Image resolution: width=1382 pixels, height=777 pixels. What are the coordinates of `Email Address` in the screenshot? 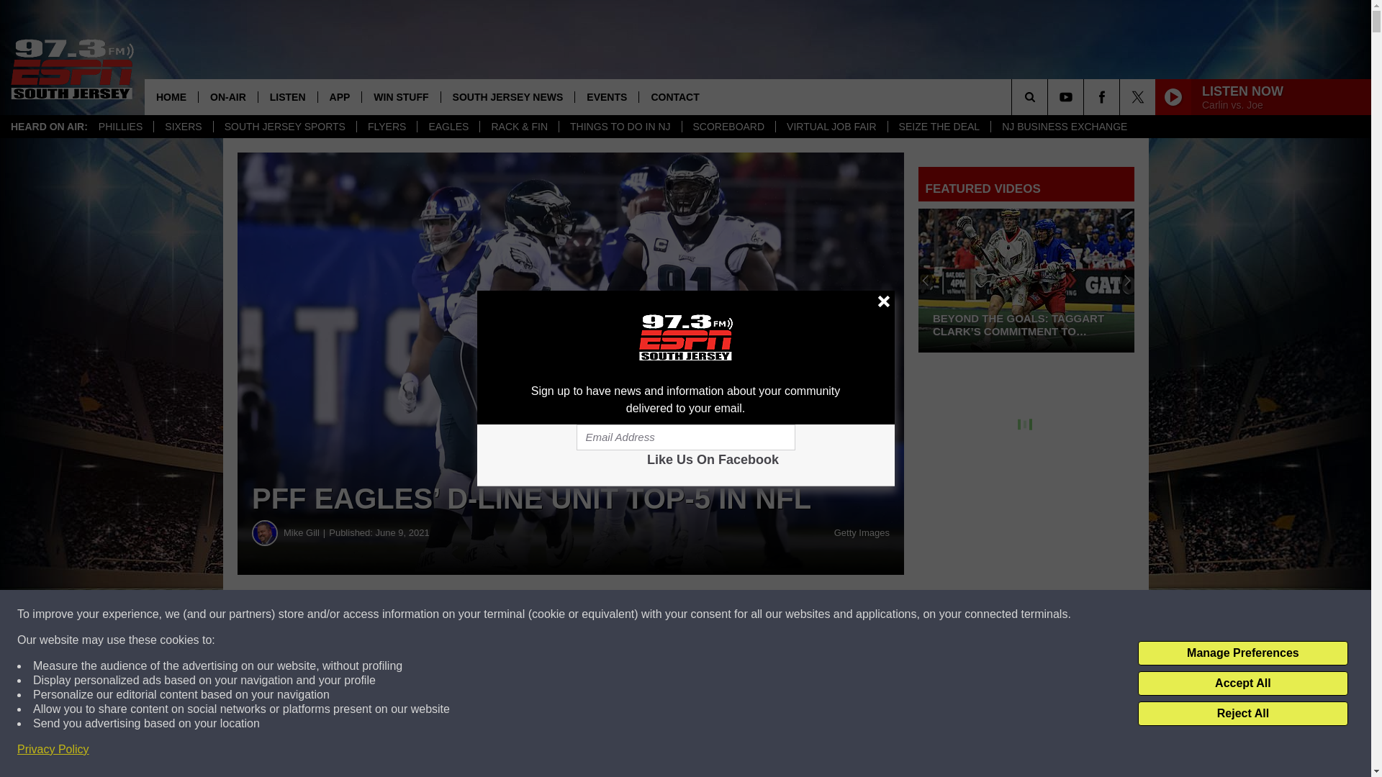 It's located at (685, 437).